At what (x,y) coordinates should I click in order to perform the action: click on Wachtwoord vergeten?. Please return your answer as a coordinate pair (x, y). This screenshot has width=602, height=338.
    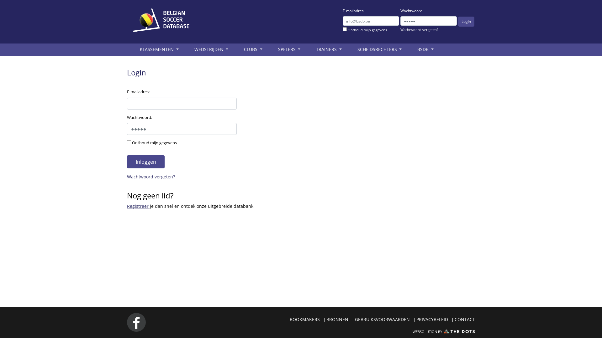
    Looking at the image, I should click on (428, 30).